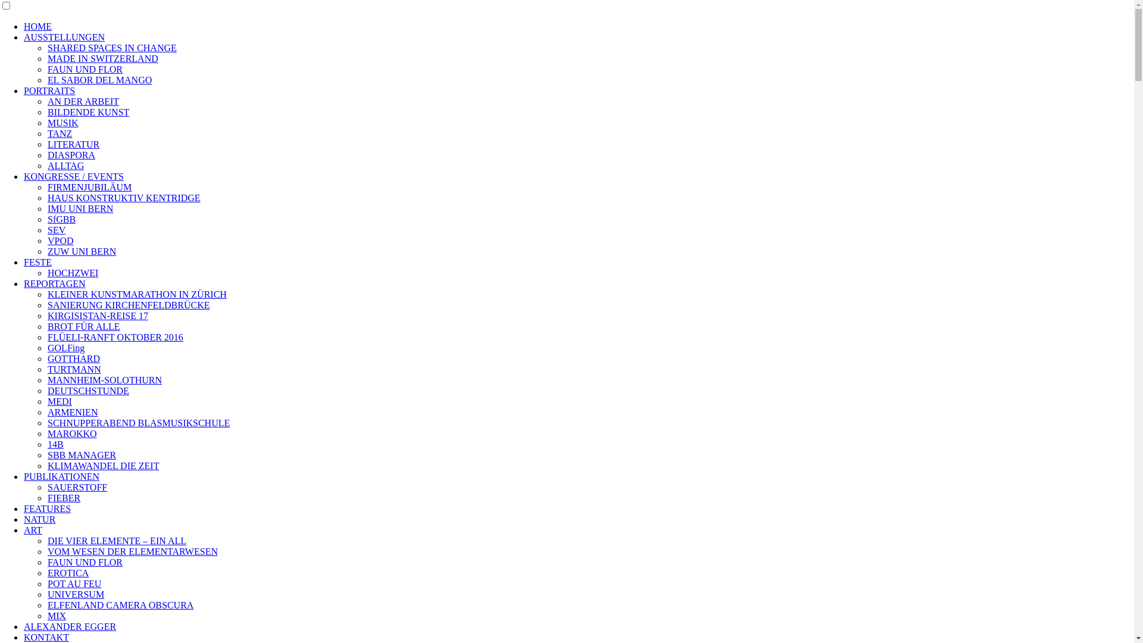  Describe the element at coordinates (62, 476) in the screenshot. I see `PUBLIKATIONEN` at that location.